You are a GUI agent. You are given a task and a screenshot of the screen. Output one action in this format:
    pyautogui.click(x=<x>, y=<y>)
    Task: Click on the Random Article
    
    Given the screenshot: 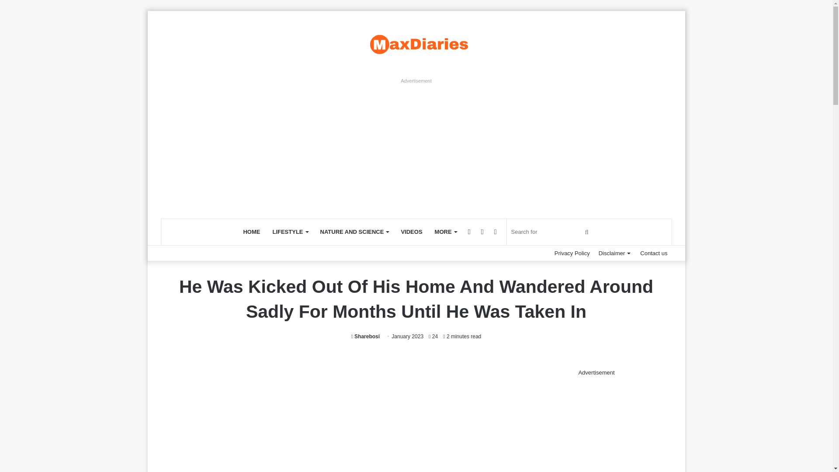 What is the action you would take?
    pyautogui.click(x=482, y=232)
    